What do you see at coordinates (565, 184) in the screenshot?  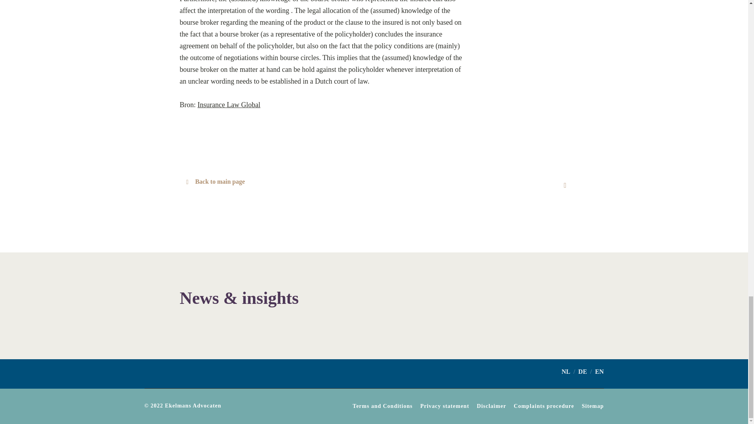 I see `Unclear clauses in a bourse policy` at bounding box center [565, 184].